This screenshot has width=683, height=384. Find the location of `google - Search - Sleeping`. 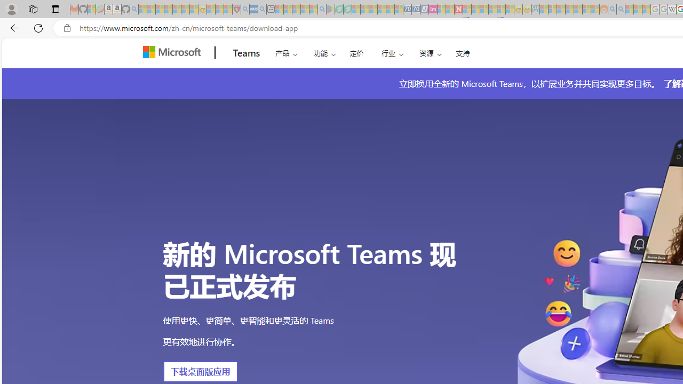

google - Search - Sleeping is located at coordinates (322, 10).